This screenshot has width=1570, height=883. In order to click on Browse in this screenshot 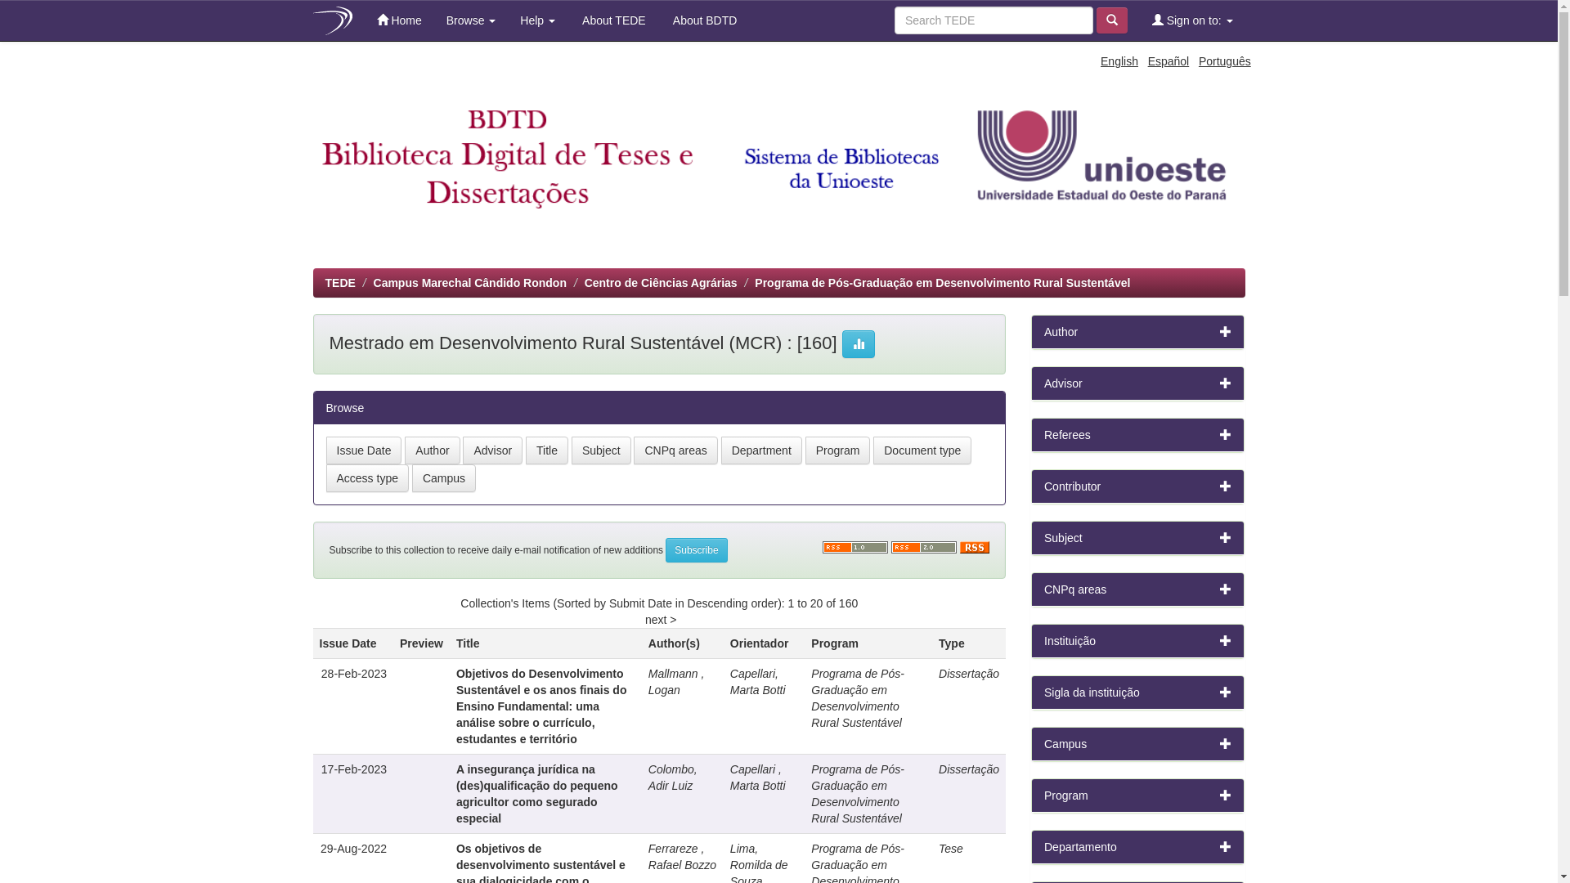, I will do `click(471, 20)`.